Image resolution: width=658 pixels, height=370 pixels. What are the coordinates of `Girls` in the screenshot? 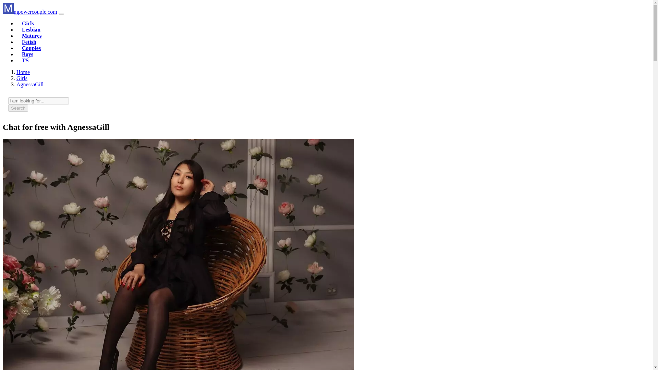 It's located at (22, 78).